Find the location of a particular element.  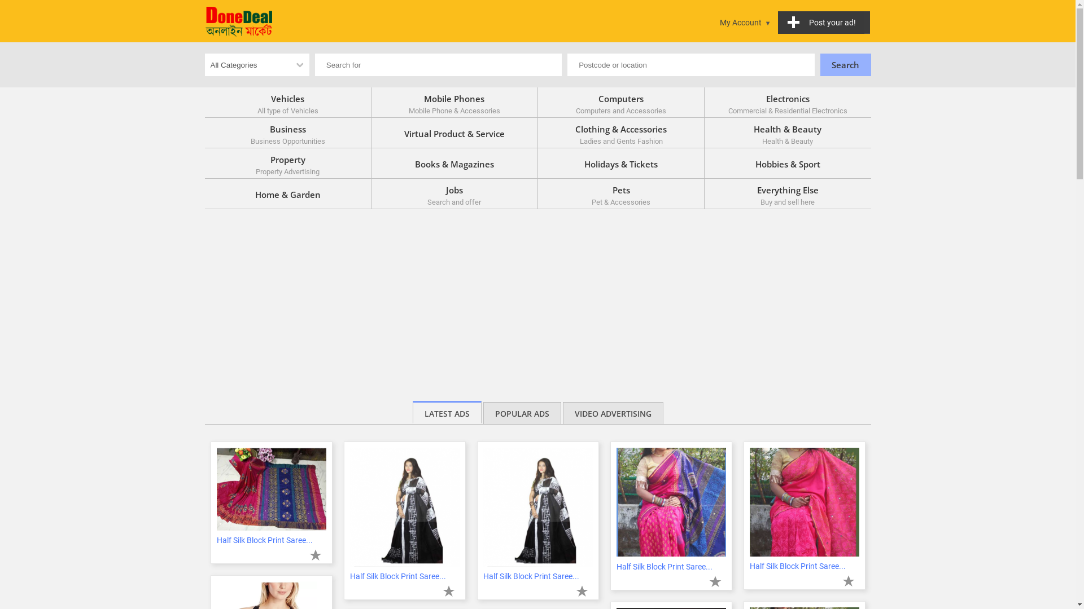

Mobile Phones
Mobile Phone & Accessories is located at coordinates (455, 103).